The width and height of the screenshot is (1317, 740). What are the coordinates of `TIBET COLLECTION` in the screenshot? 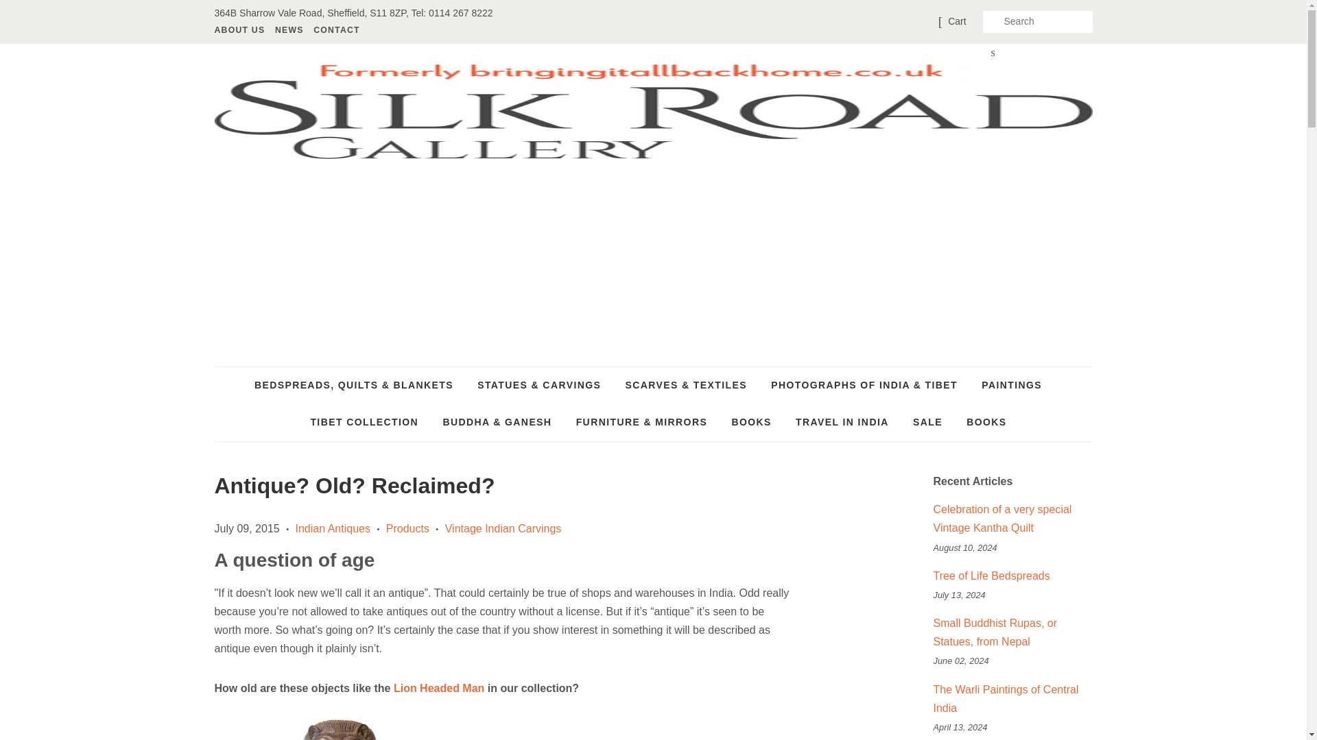 It's located at (364, 422).